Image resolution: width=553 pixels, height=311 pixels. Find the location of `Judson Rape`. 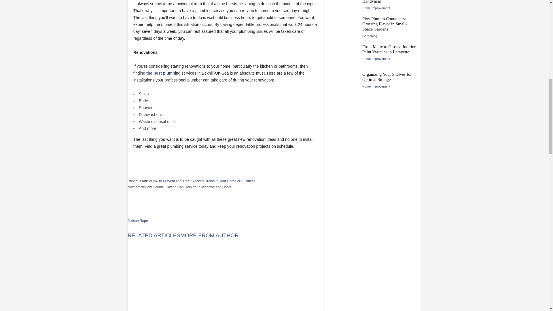

Judson Rape is located at coordinates (138, 221).